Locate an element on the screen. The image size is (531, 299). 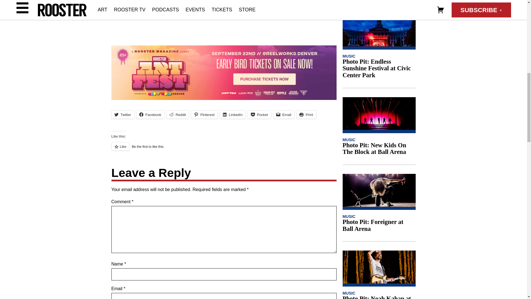
Click to share on Pinterest is located at coordinates (204, 114).